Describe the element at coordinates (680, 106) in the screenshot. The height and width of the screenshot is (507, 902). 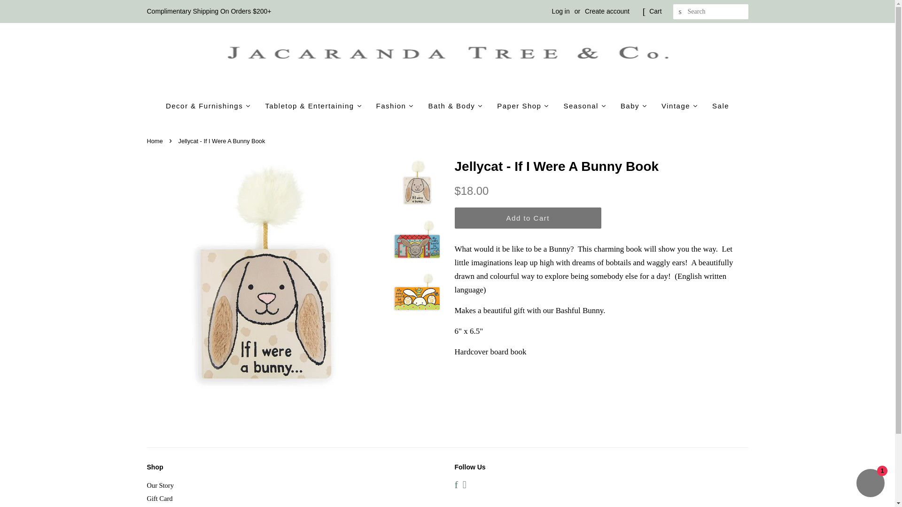
I see `Vintage` at that location.